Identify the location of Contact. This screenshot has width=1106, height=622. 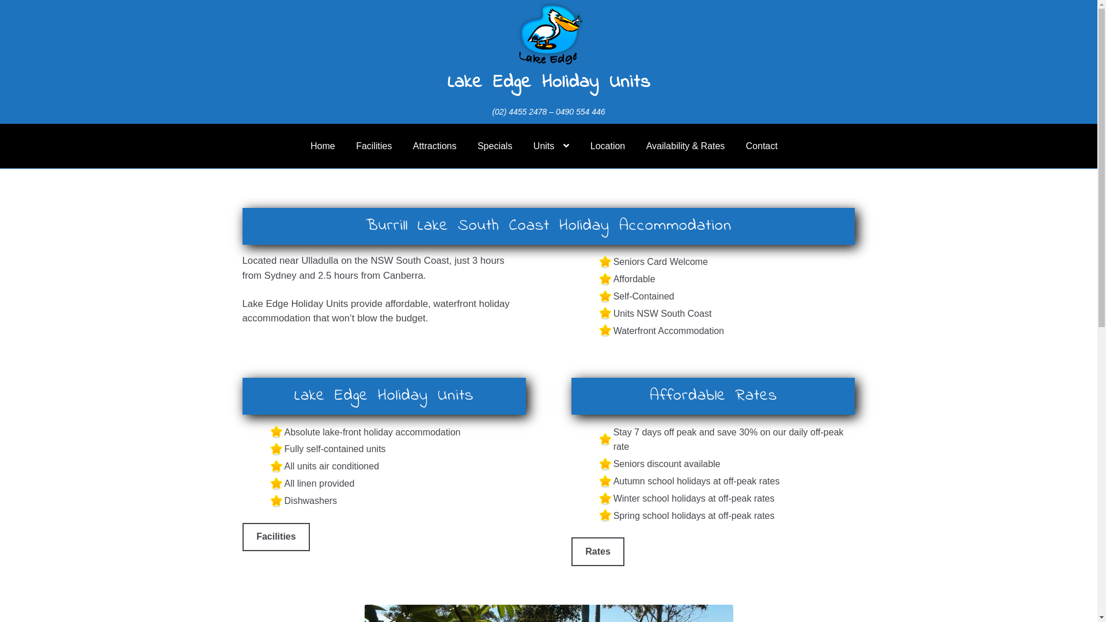
(762, 146).